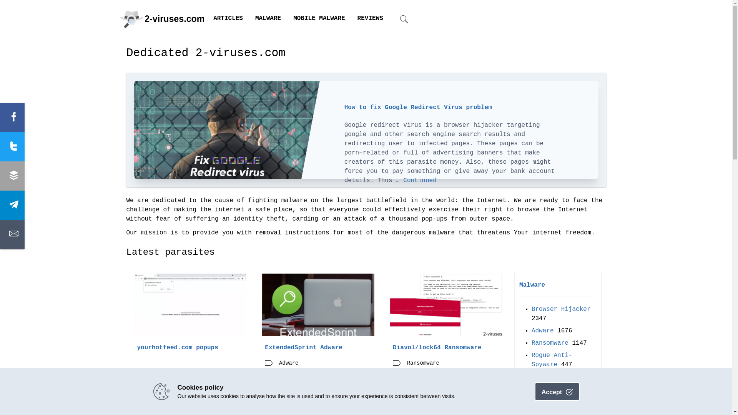 This screenshot has width=738, height=415. I want to click on Diavol/lock64 Ransomware, so click(437, 348).